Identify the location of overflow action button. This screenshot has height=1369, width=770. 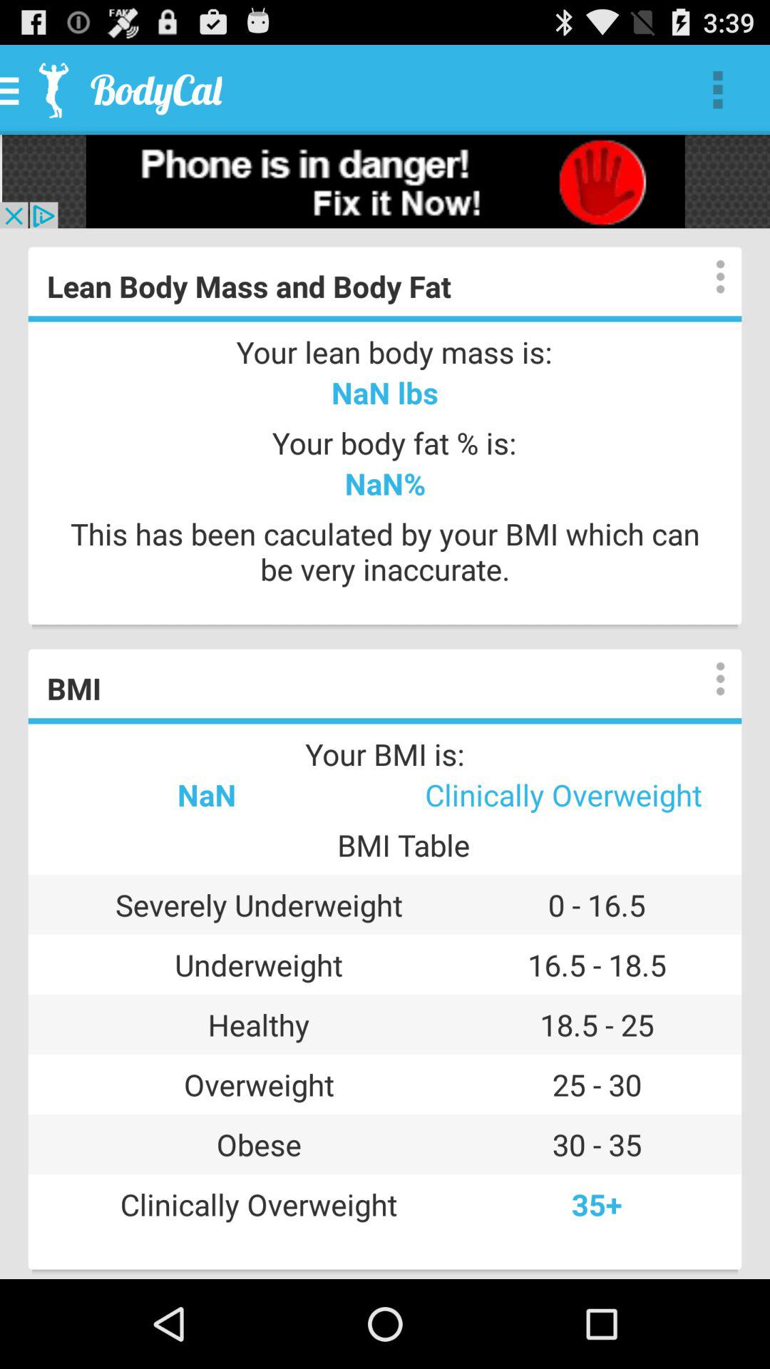
(706, 679).